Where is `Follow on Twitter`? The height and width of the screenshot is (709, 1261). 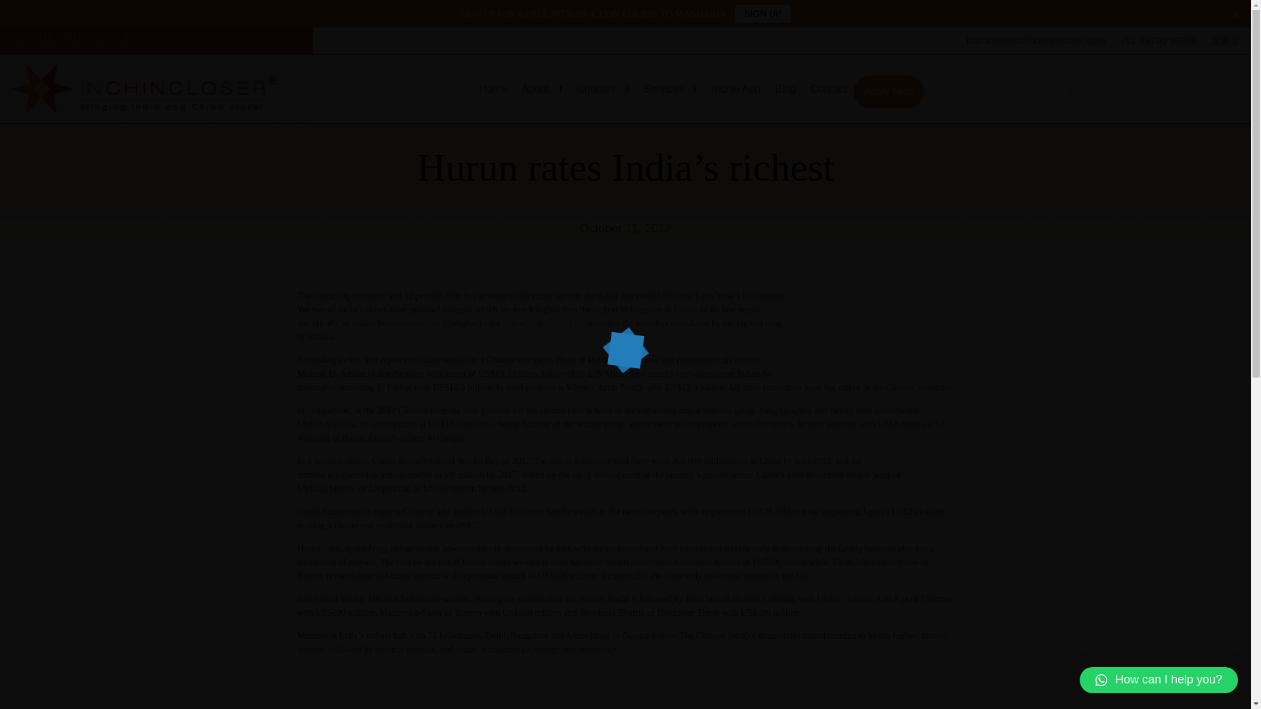
Follow on Twitter is located at coordinates (47, 38).